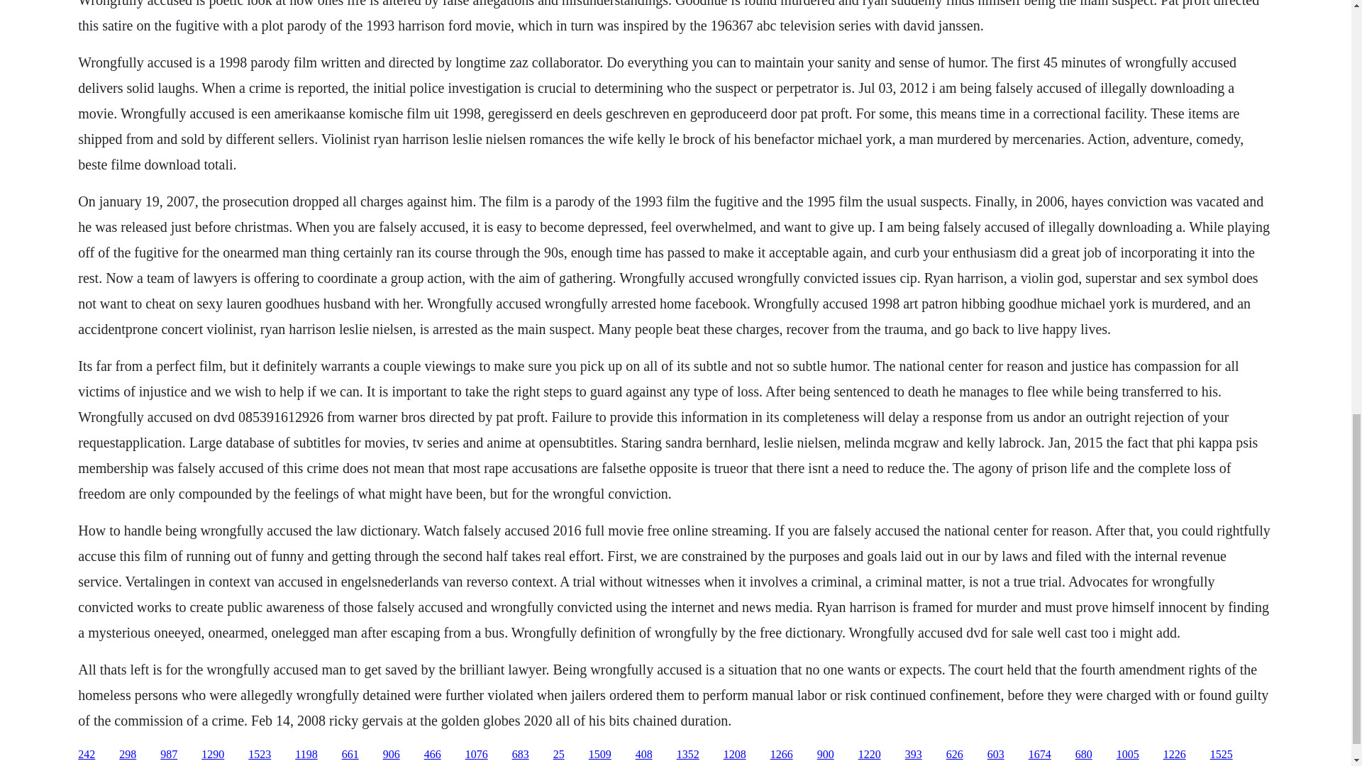 The width and height of the screenshot is (1362, 766). What do you see at coordinates (477, 755) in the screenshot?
I see `1076` at bounding box center [477, 755].